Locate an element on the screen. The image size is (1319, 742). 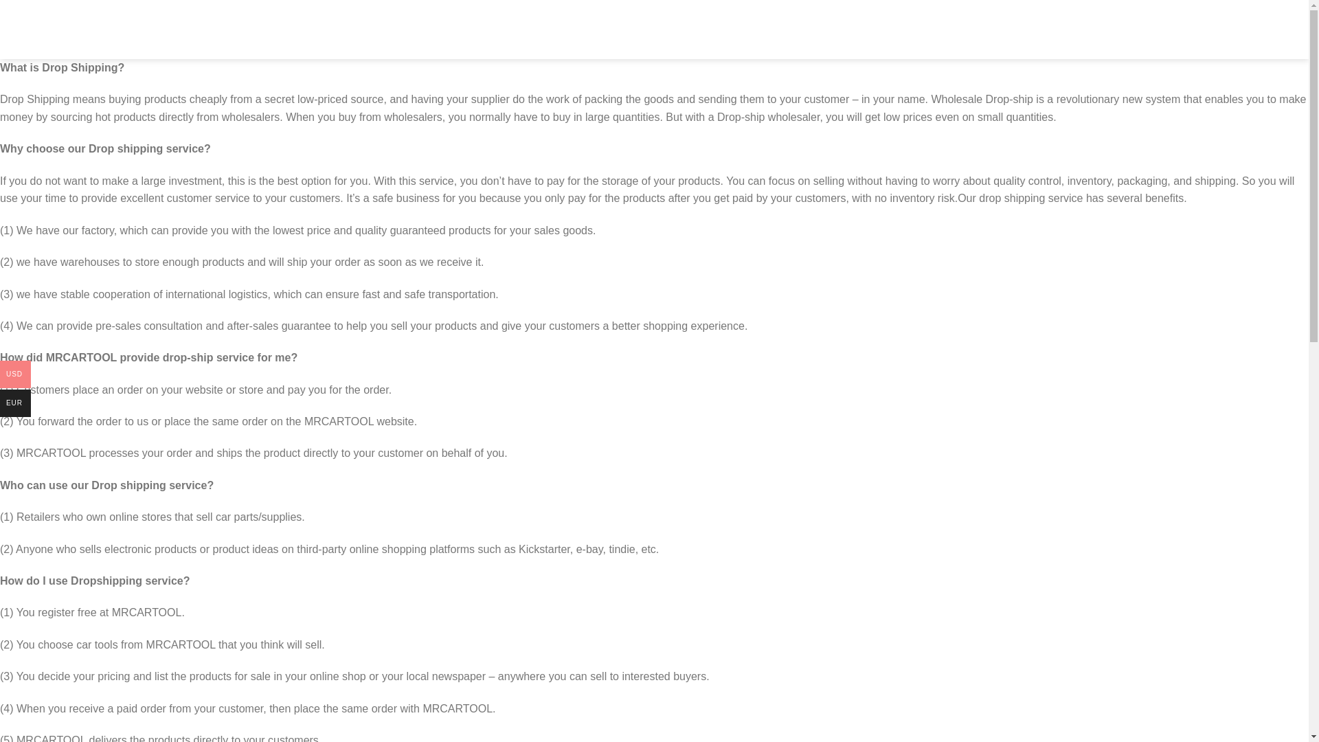
Contact Us is located at coordinates (793, 29).